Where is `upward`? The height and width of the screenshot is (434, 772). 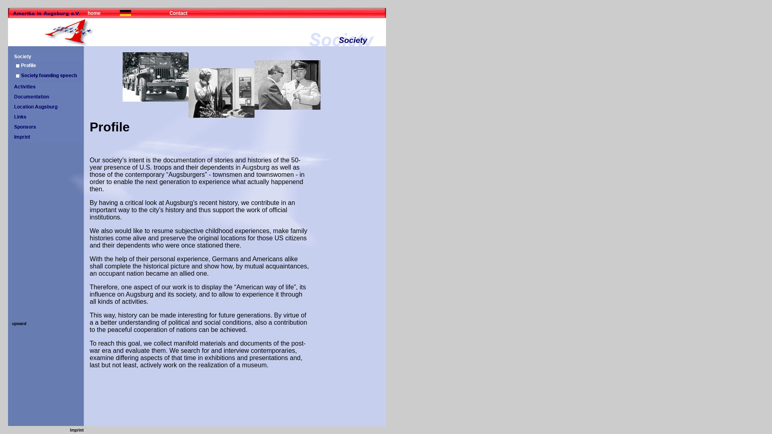 upward is located at coordinates (19, 324).